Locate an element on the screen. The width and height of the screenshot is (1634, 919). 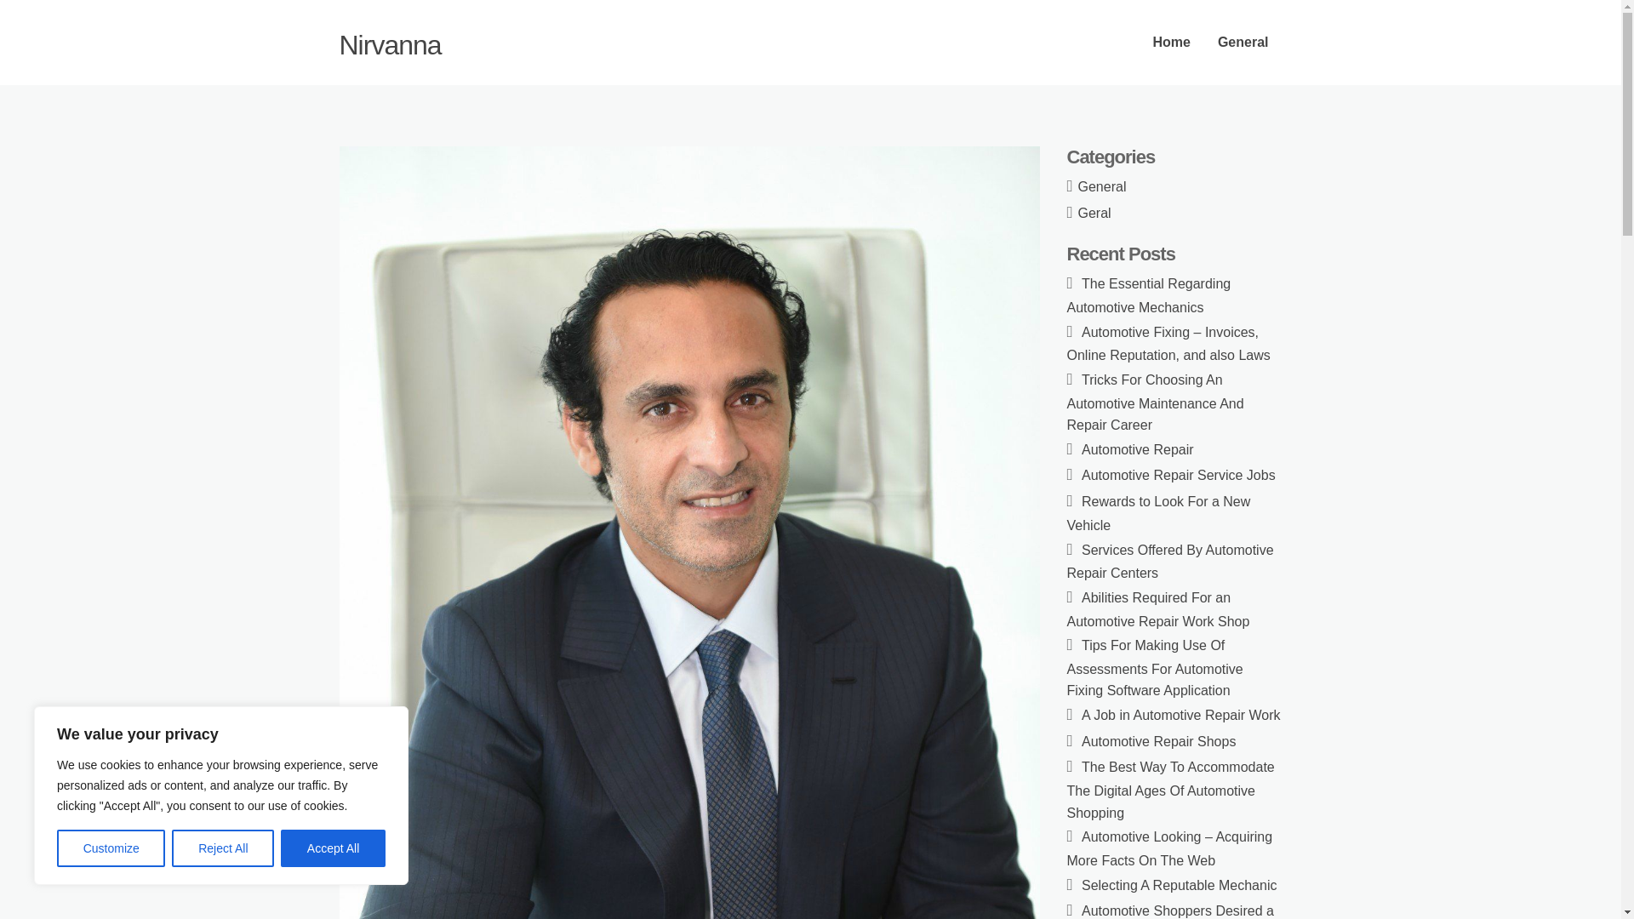
Geral is located at coordinates (1094, 213).